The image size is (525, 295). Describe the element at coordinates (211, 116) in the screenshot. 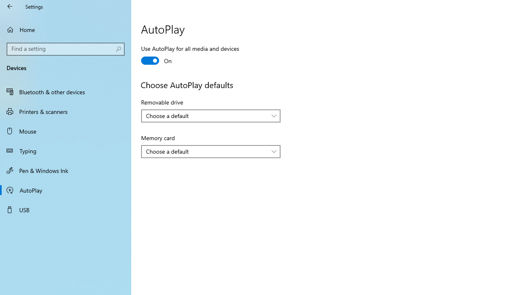

I see `Removable drive` at that location.